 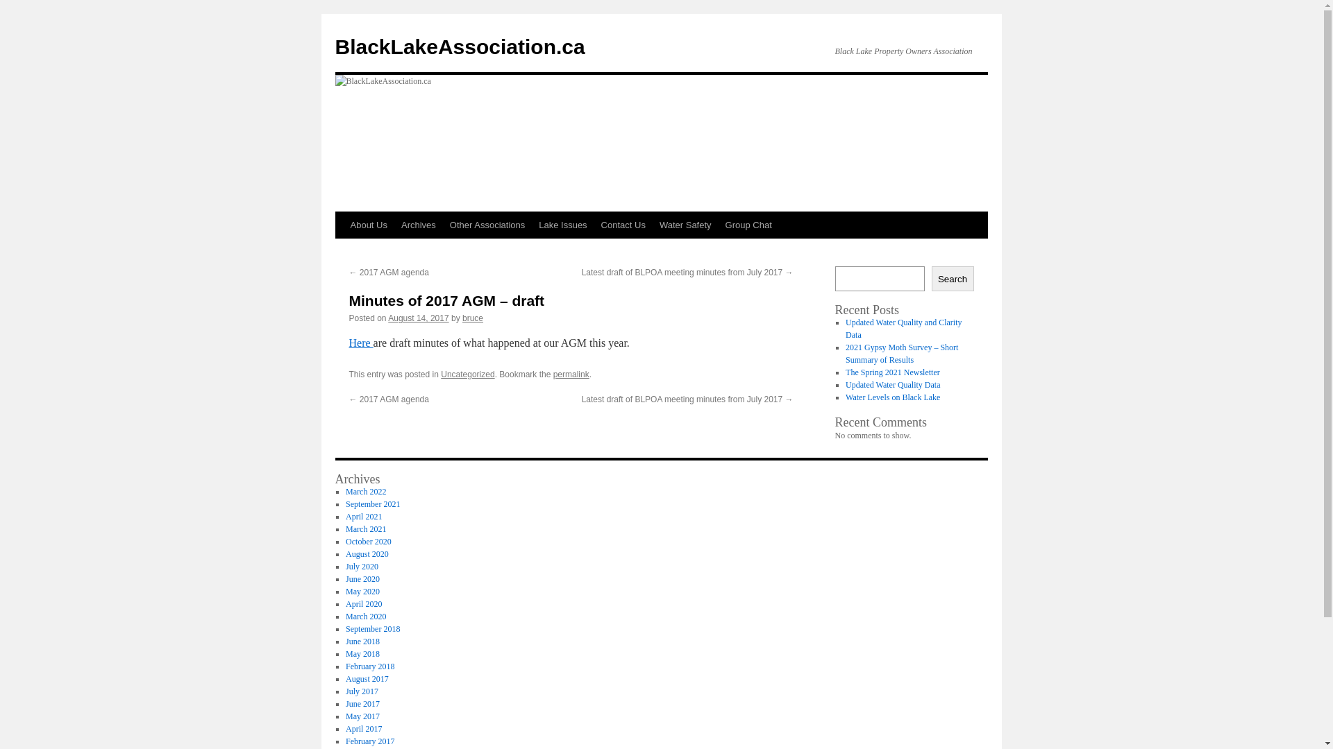 I want to click on September 2021, so click(x=373, y=504).